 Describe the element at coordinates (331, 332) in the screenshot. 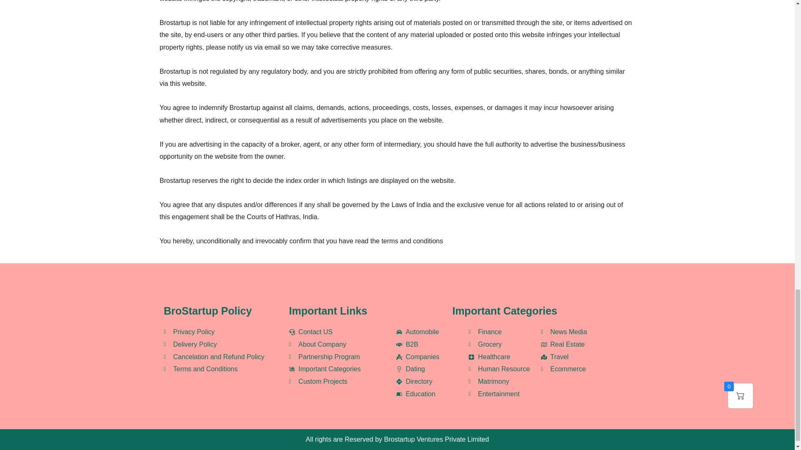

I see `Contact US` at that location.